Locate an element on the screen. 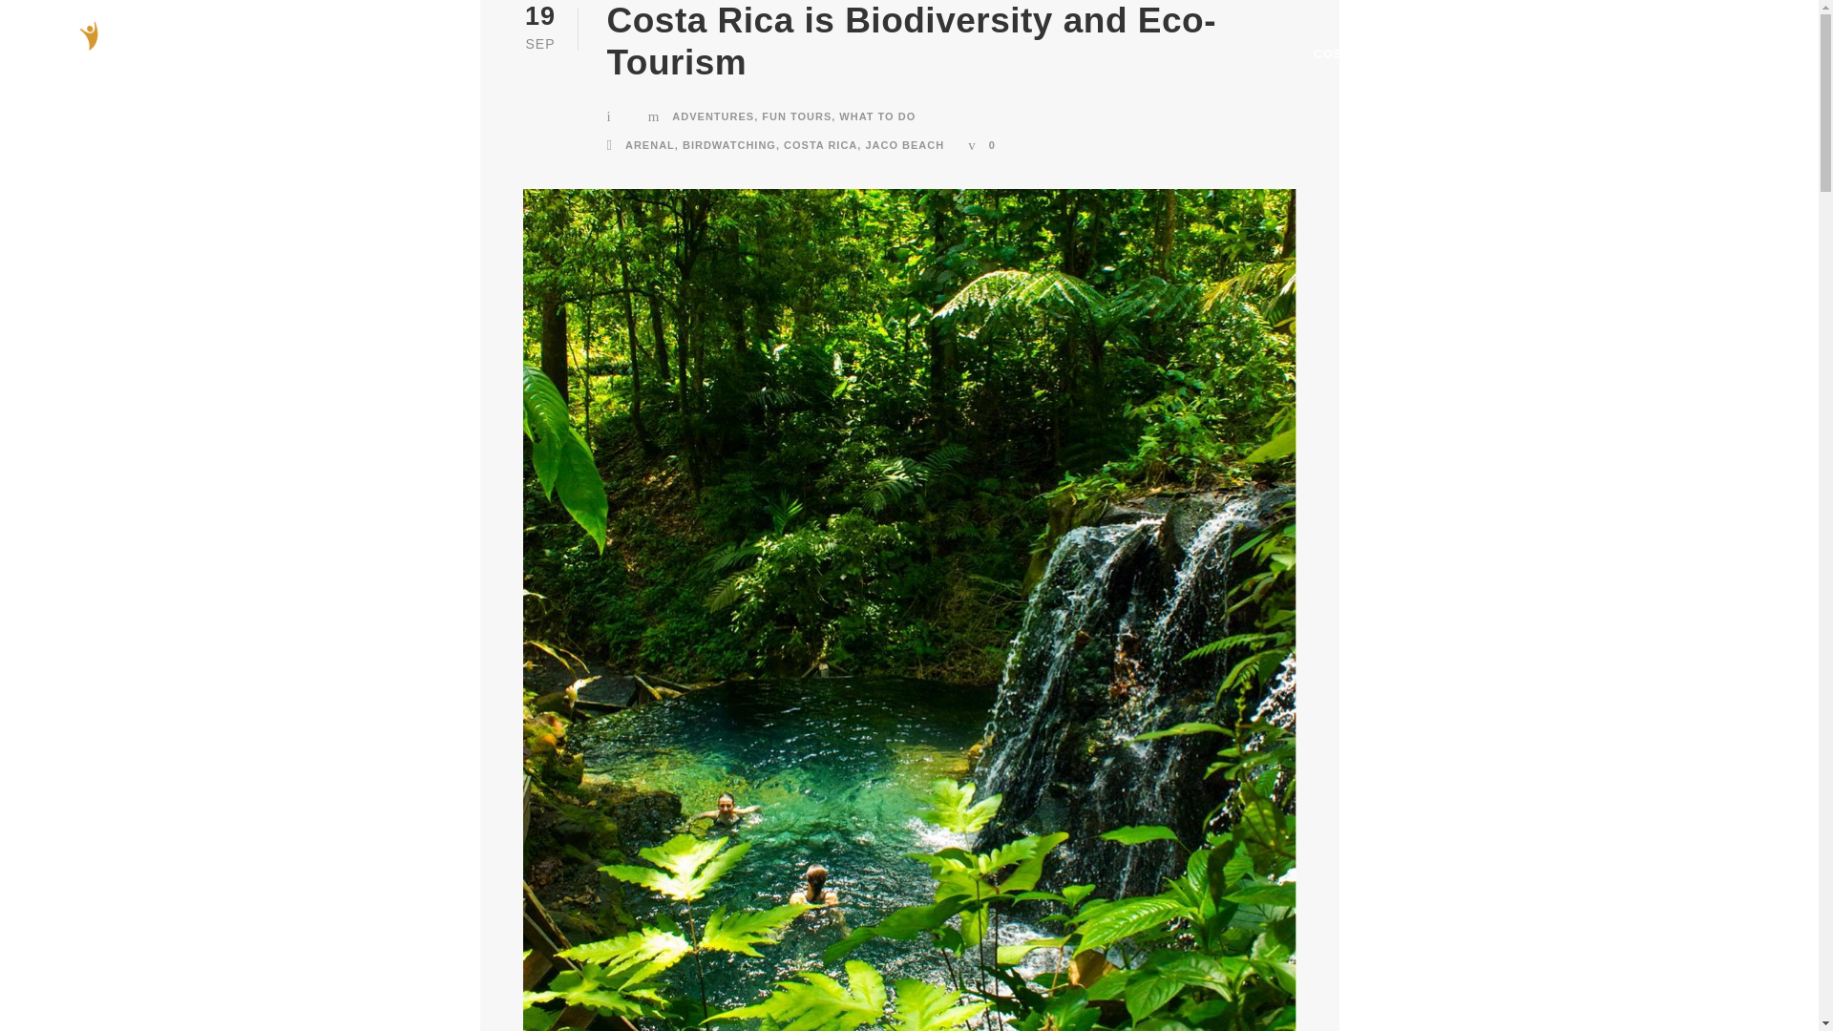  CONTACT US is located at coordinates (1725, 75).